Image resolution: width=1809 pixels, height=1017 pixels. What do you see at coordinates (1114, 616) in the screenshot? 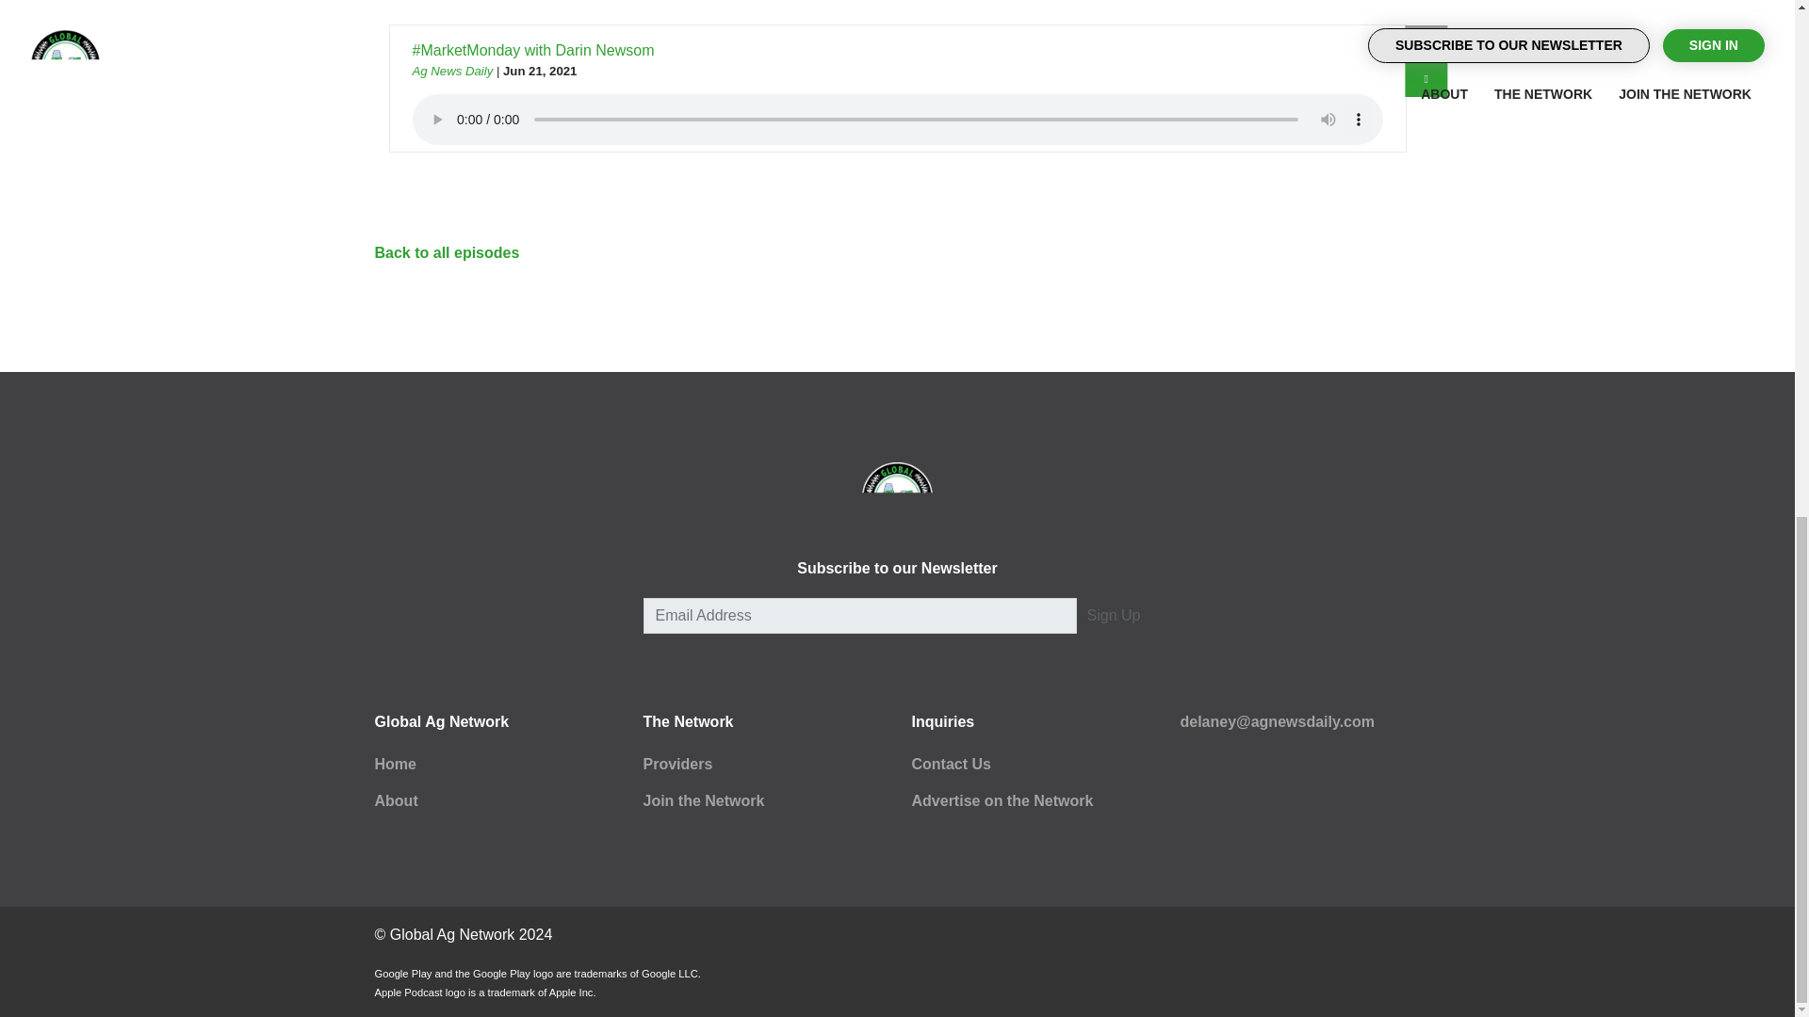
I see `Sign Up` at bounding box center [1114, 616].